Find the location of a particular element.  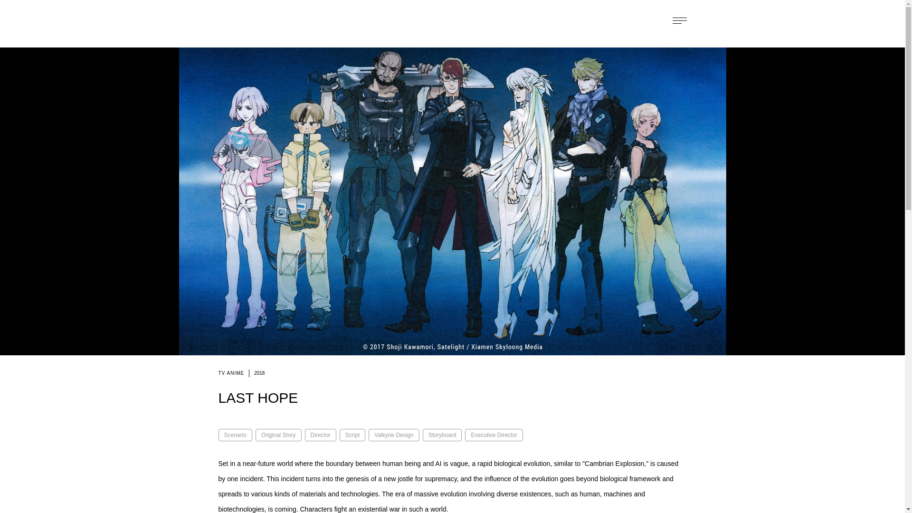

Executive Director is located at coordinates (494, 435).